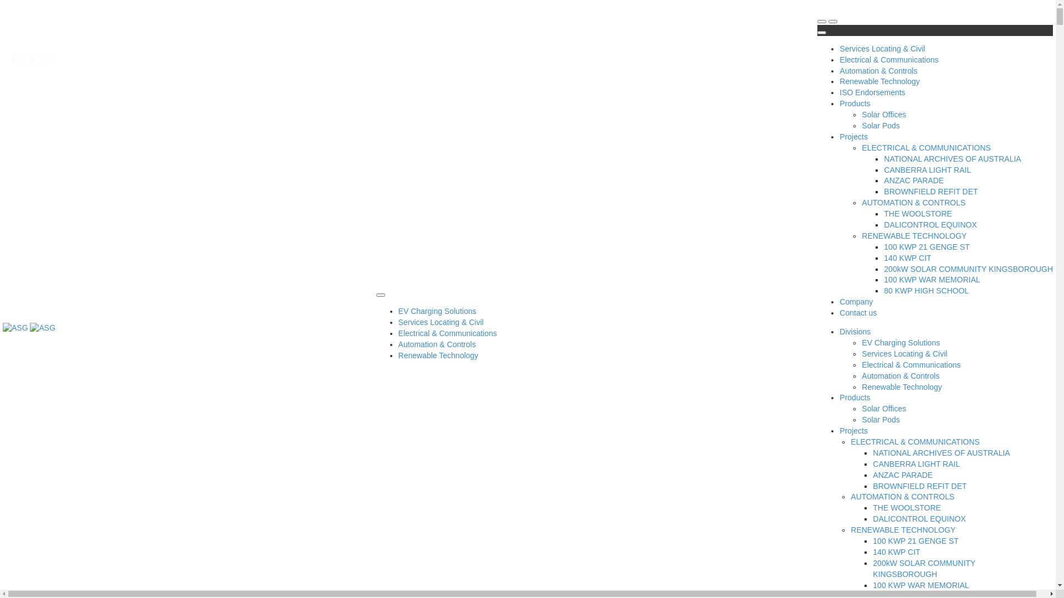  I want to click on THE WOOLSTORE, so click(918, 214).